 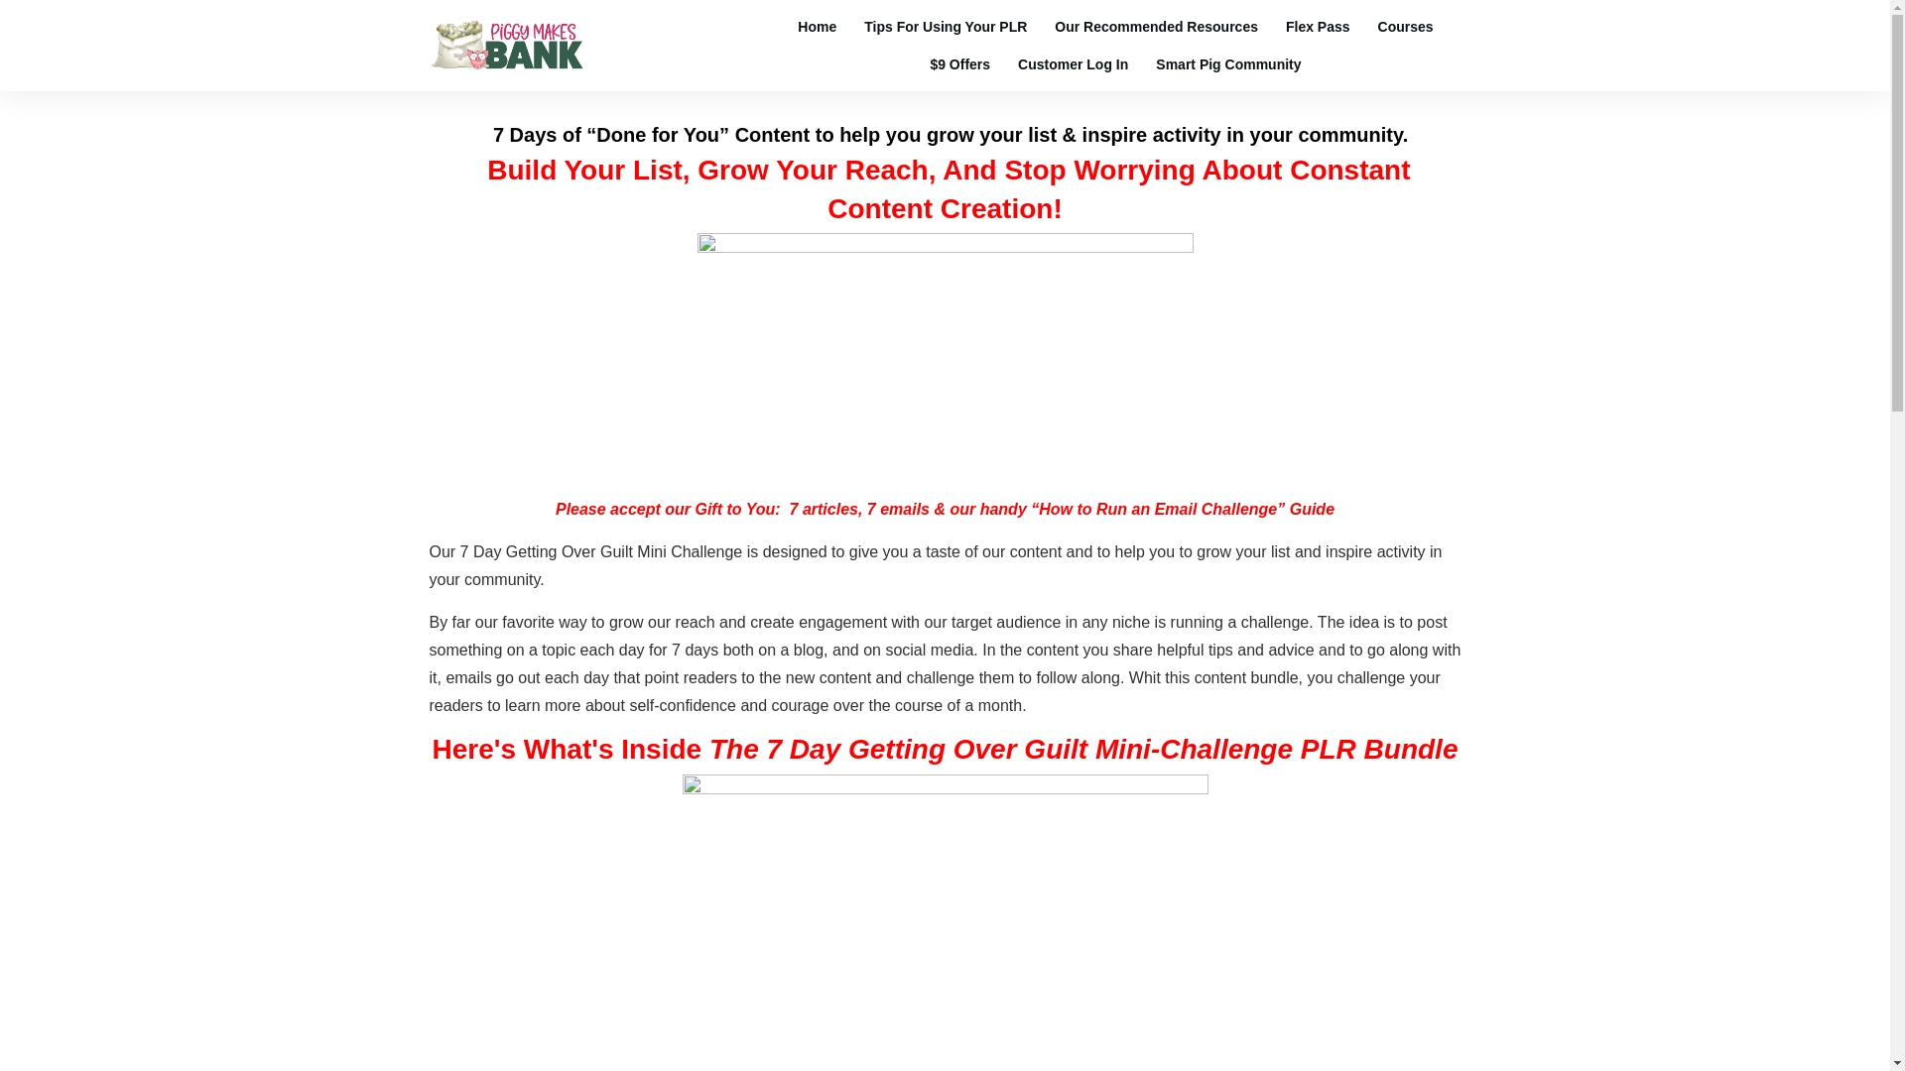 I want to click on Home, so click(x=817, y=26).